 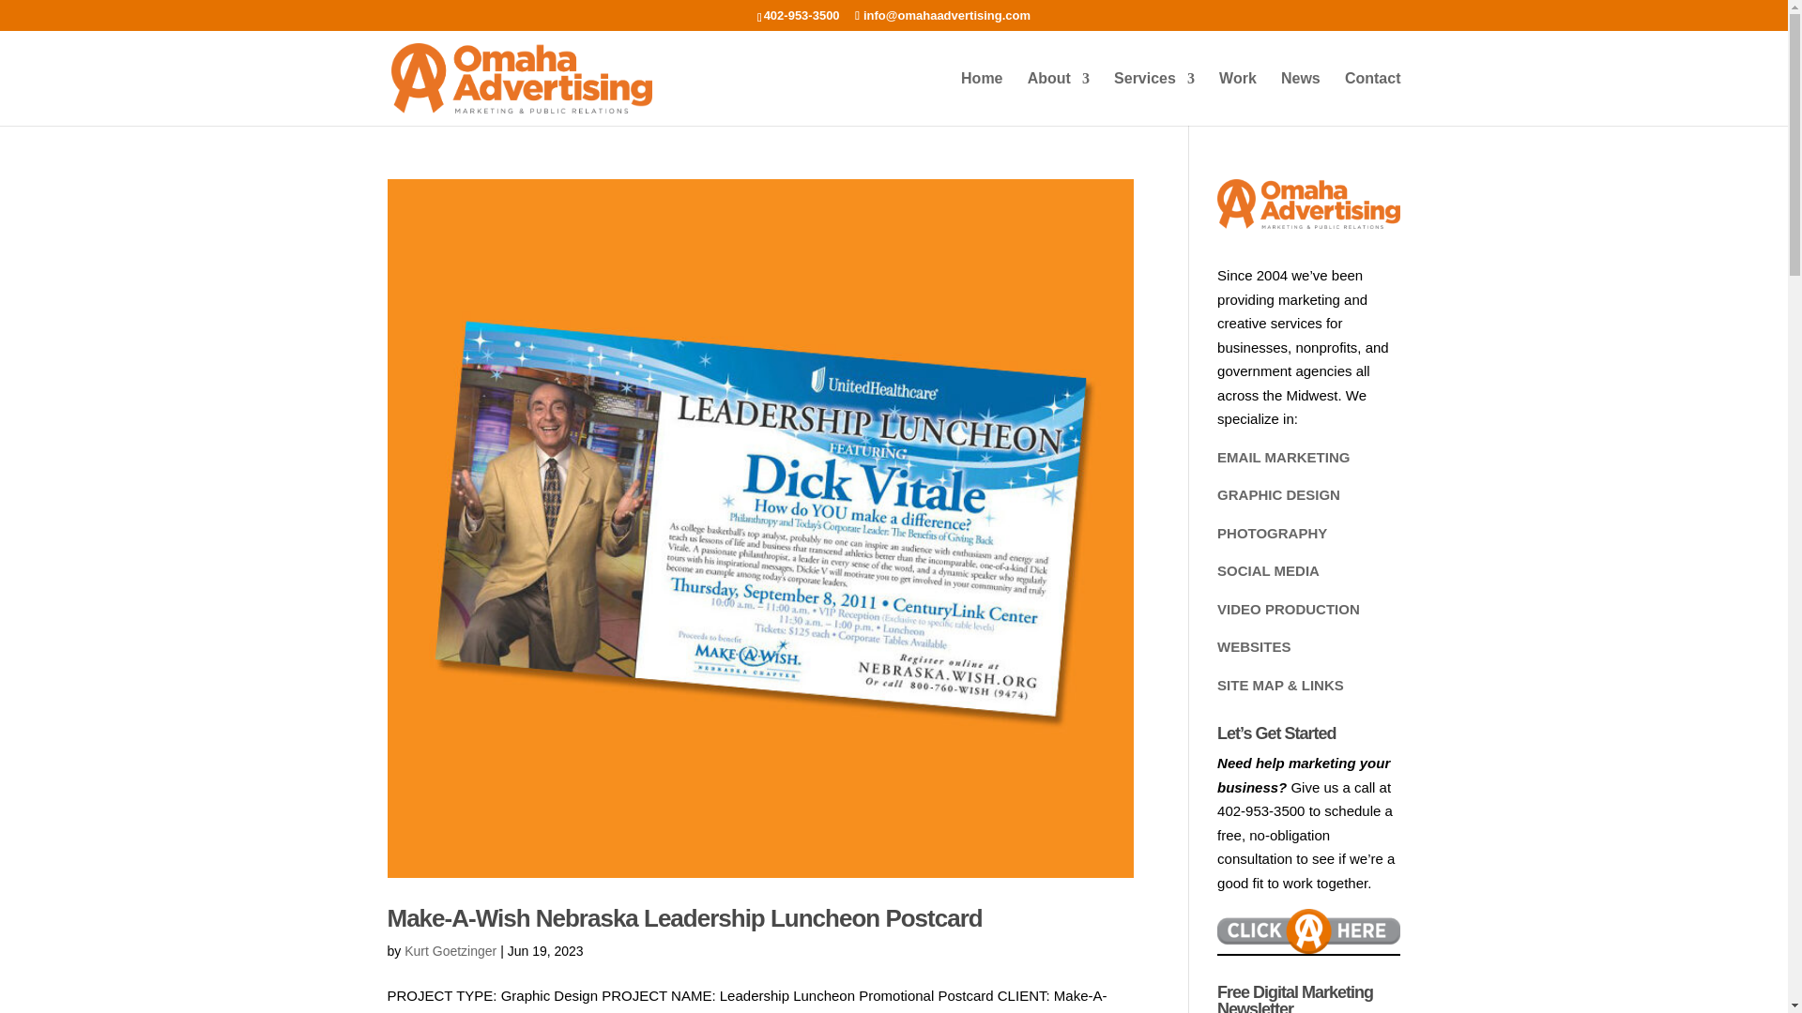 I want to click on Posts by Kurt Goetzinger, so click(x=450, y=950).